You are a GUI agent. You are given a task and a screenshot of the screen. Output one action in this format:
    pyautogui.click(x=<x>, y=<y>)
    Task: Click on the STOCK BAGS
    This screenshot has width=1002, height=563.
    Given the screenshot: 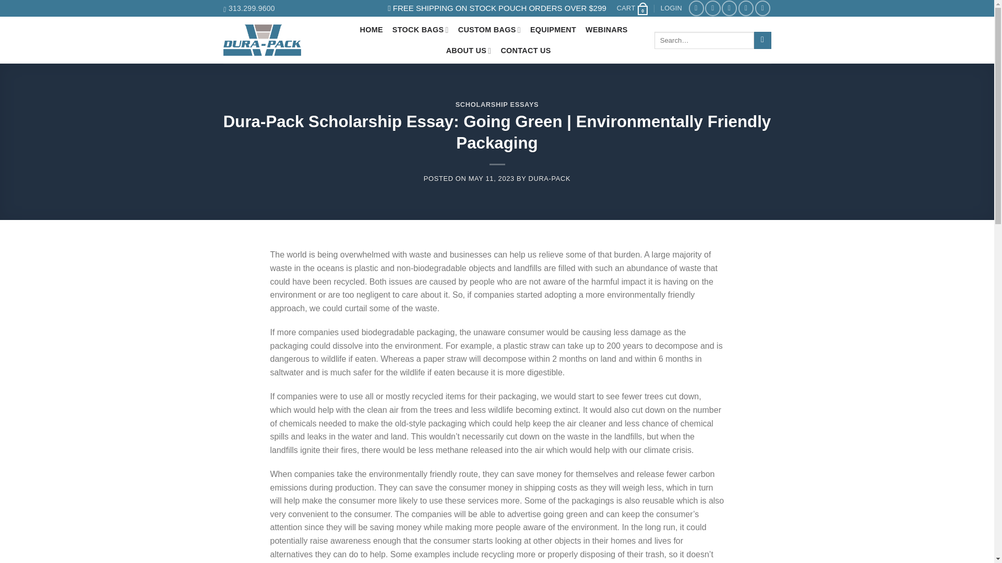 What is the action you would take?
    pyautogui.click(x=421, y=29)
    